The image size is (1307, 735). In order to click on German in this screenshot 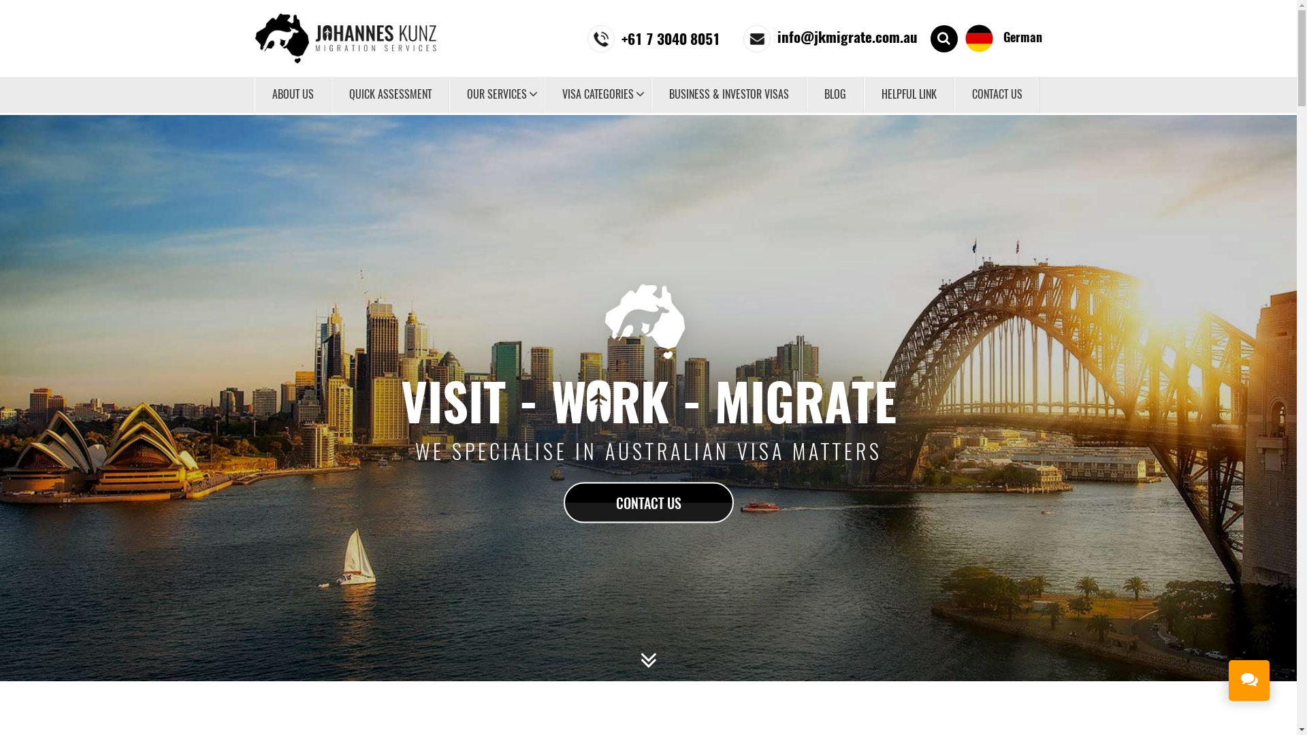, I will do `click(1003, 38)`.